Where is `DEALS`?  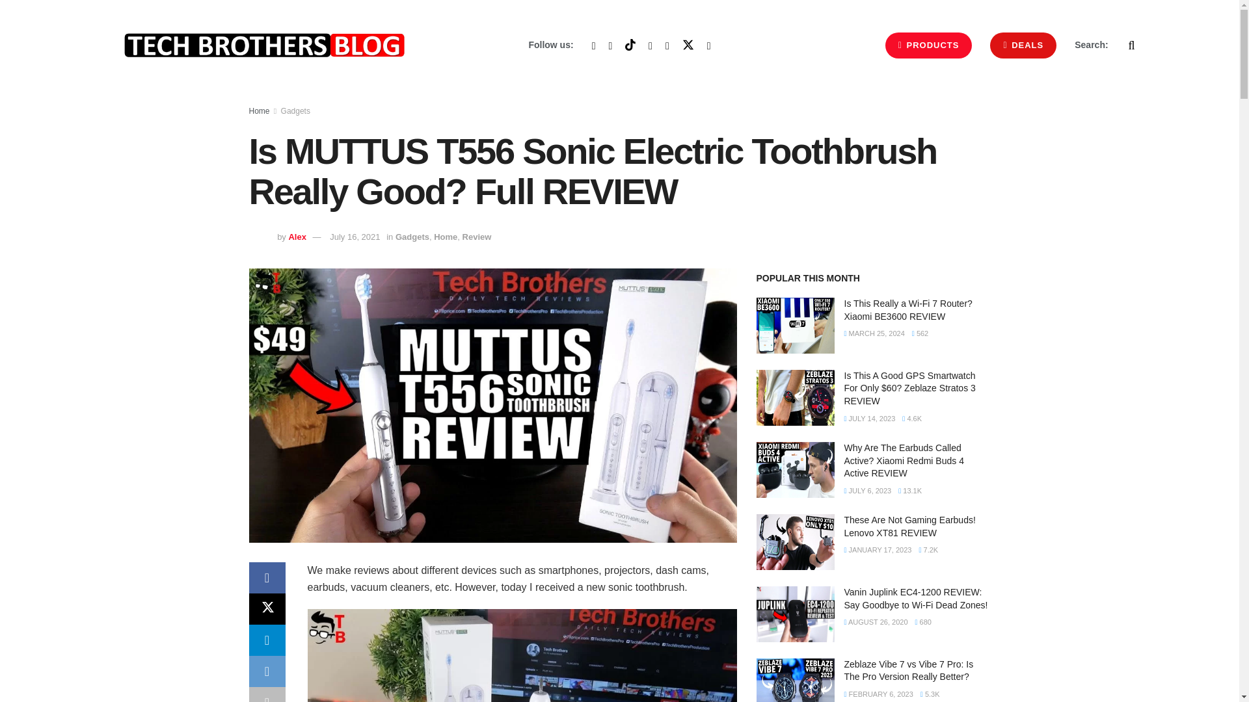
DEALS is located at coordinates (1023, 45).